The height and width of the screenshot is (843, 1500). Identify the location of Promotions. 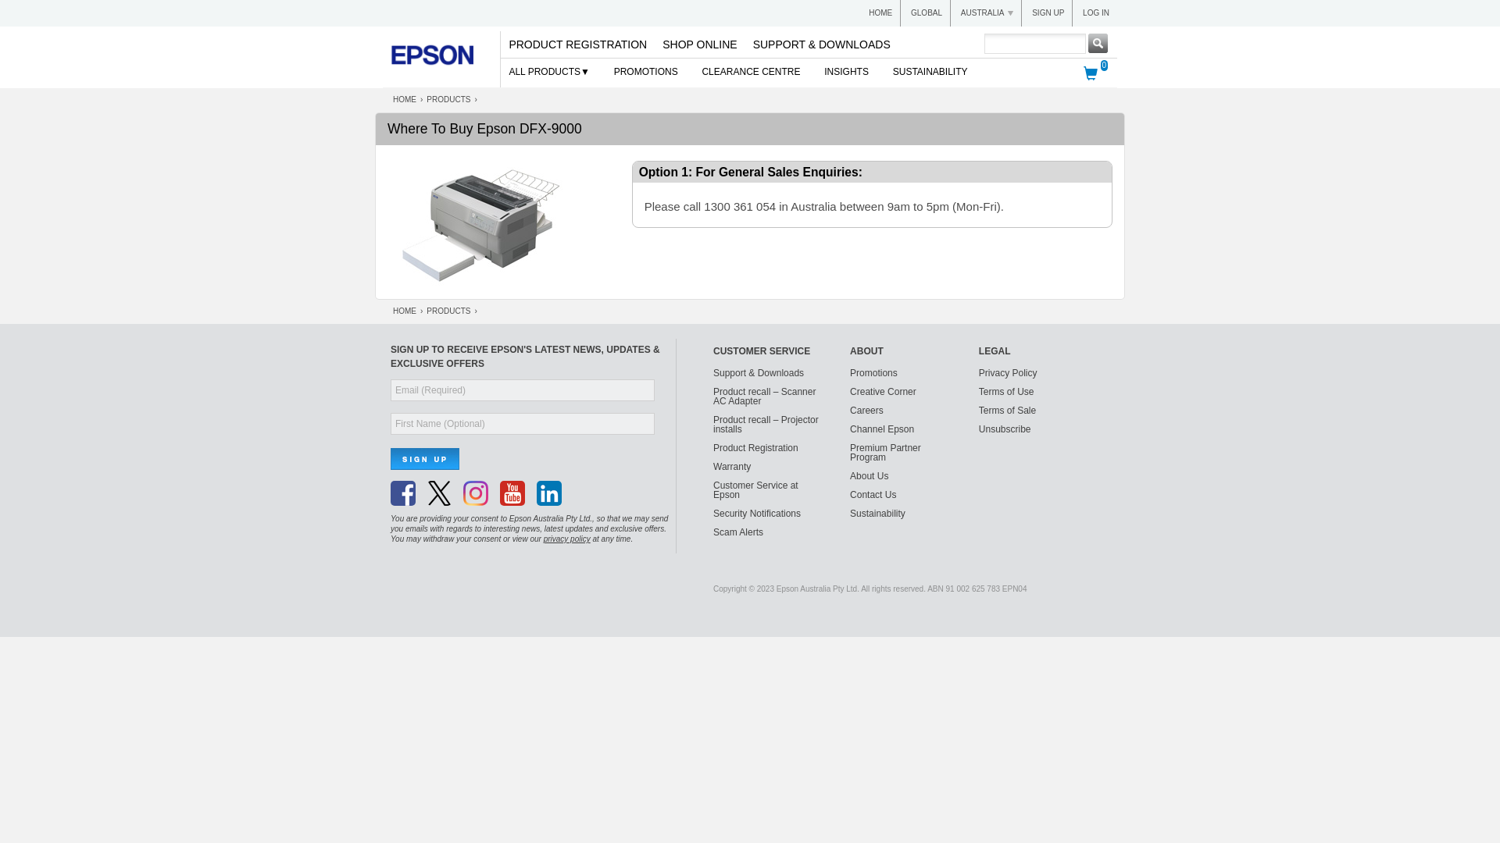
(873, 373).